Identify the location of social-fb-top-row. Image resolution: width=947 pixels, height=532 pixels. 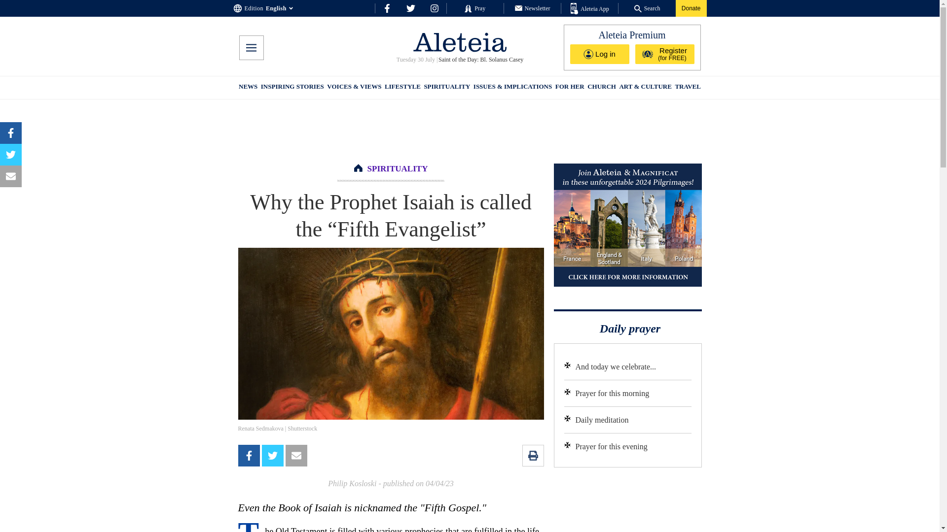
(387, 8).